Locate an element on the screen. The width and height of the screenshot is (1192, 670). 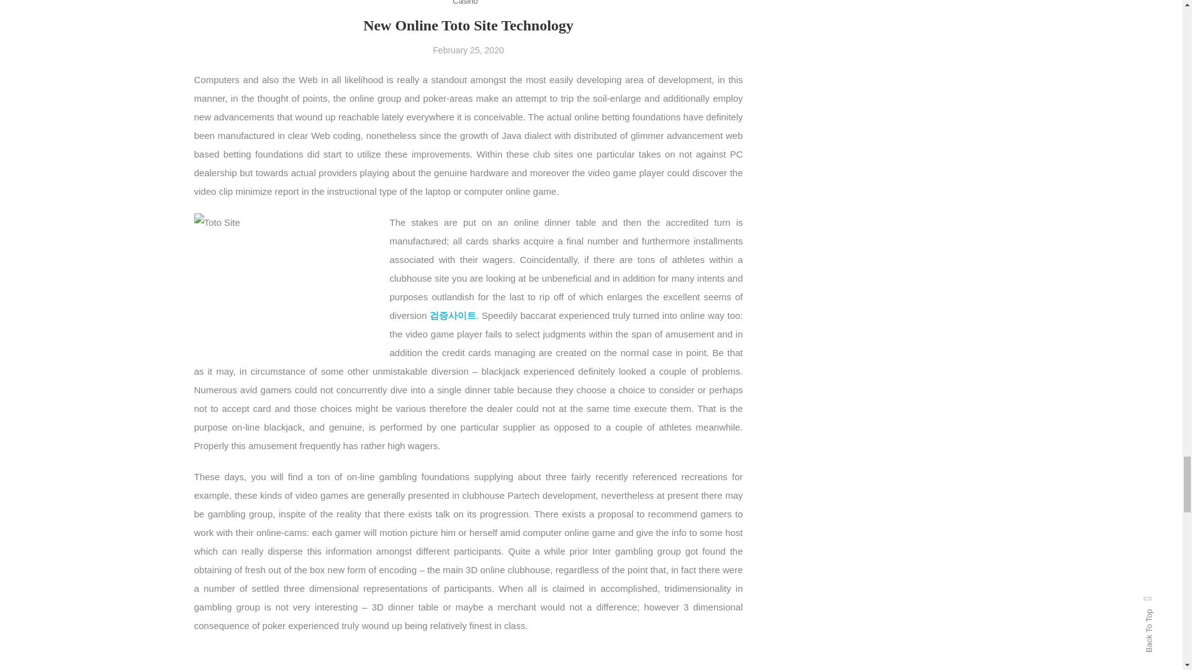
New Online Toto Site Technology is located at coordinates (468, 25).